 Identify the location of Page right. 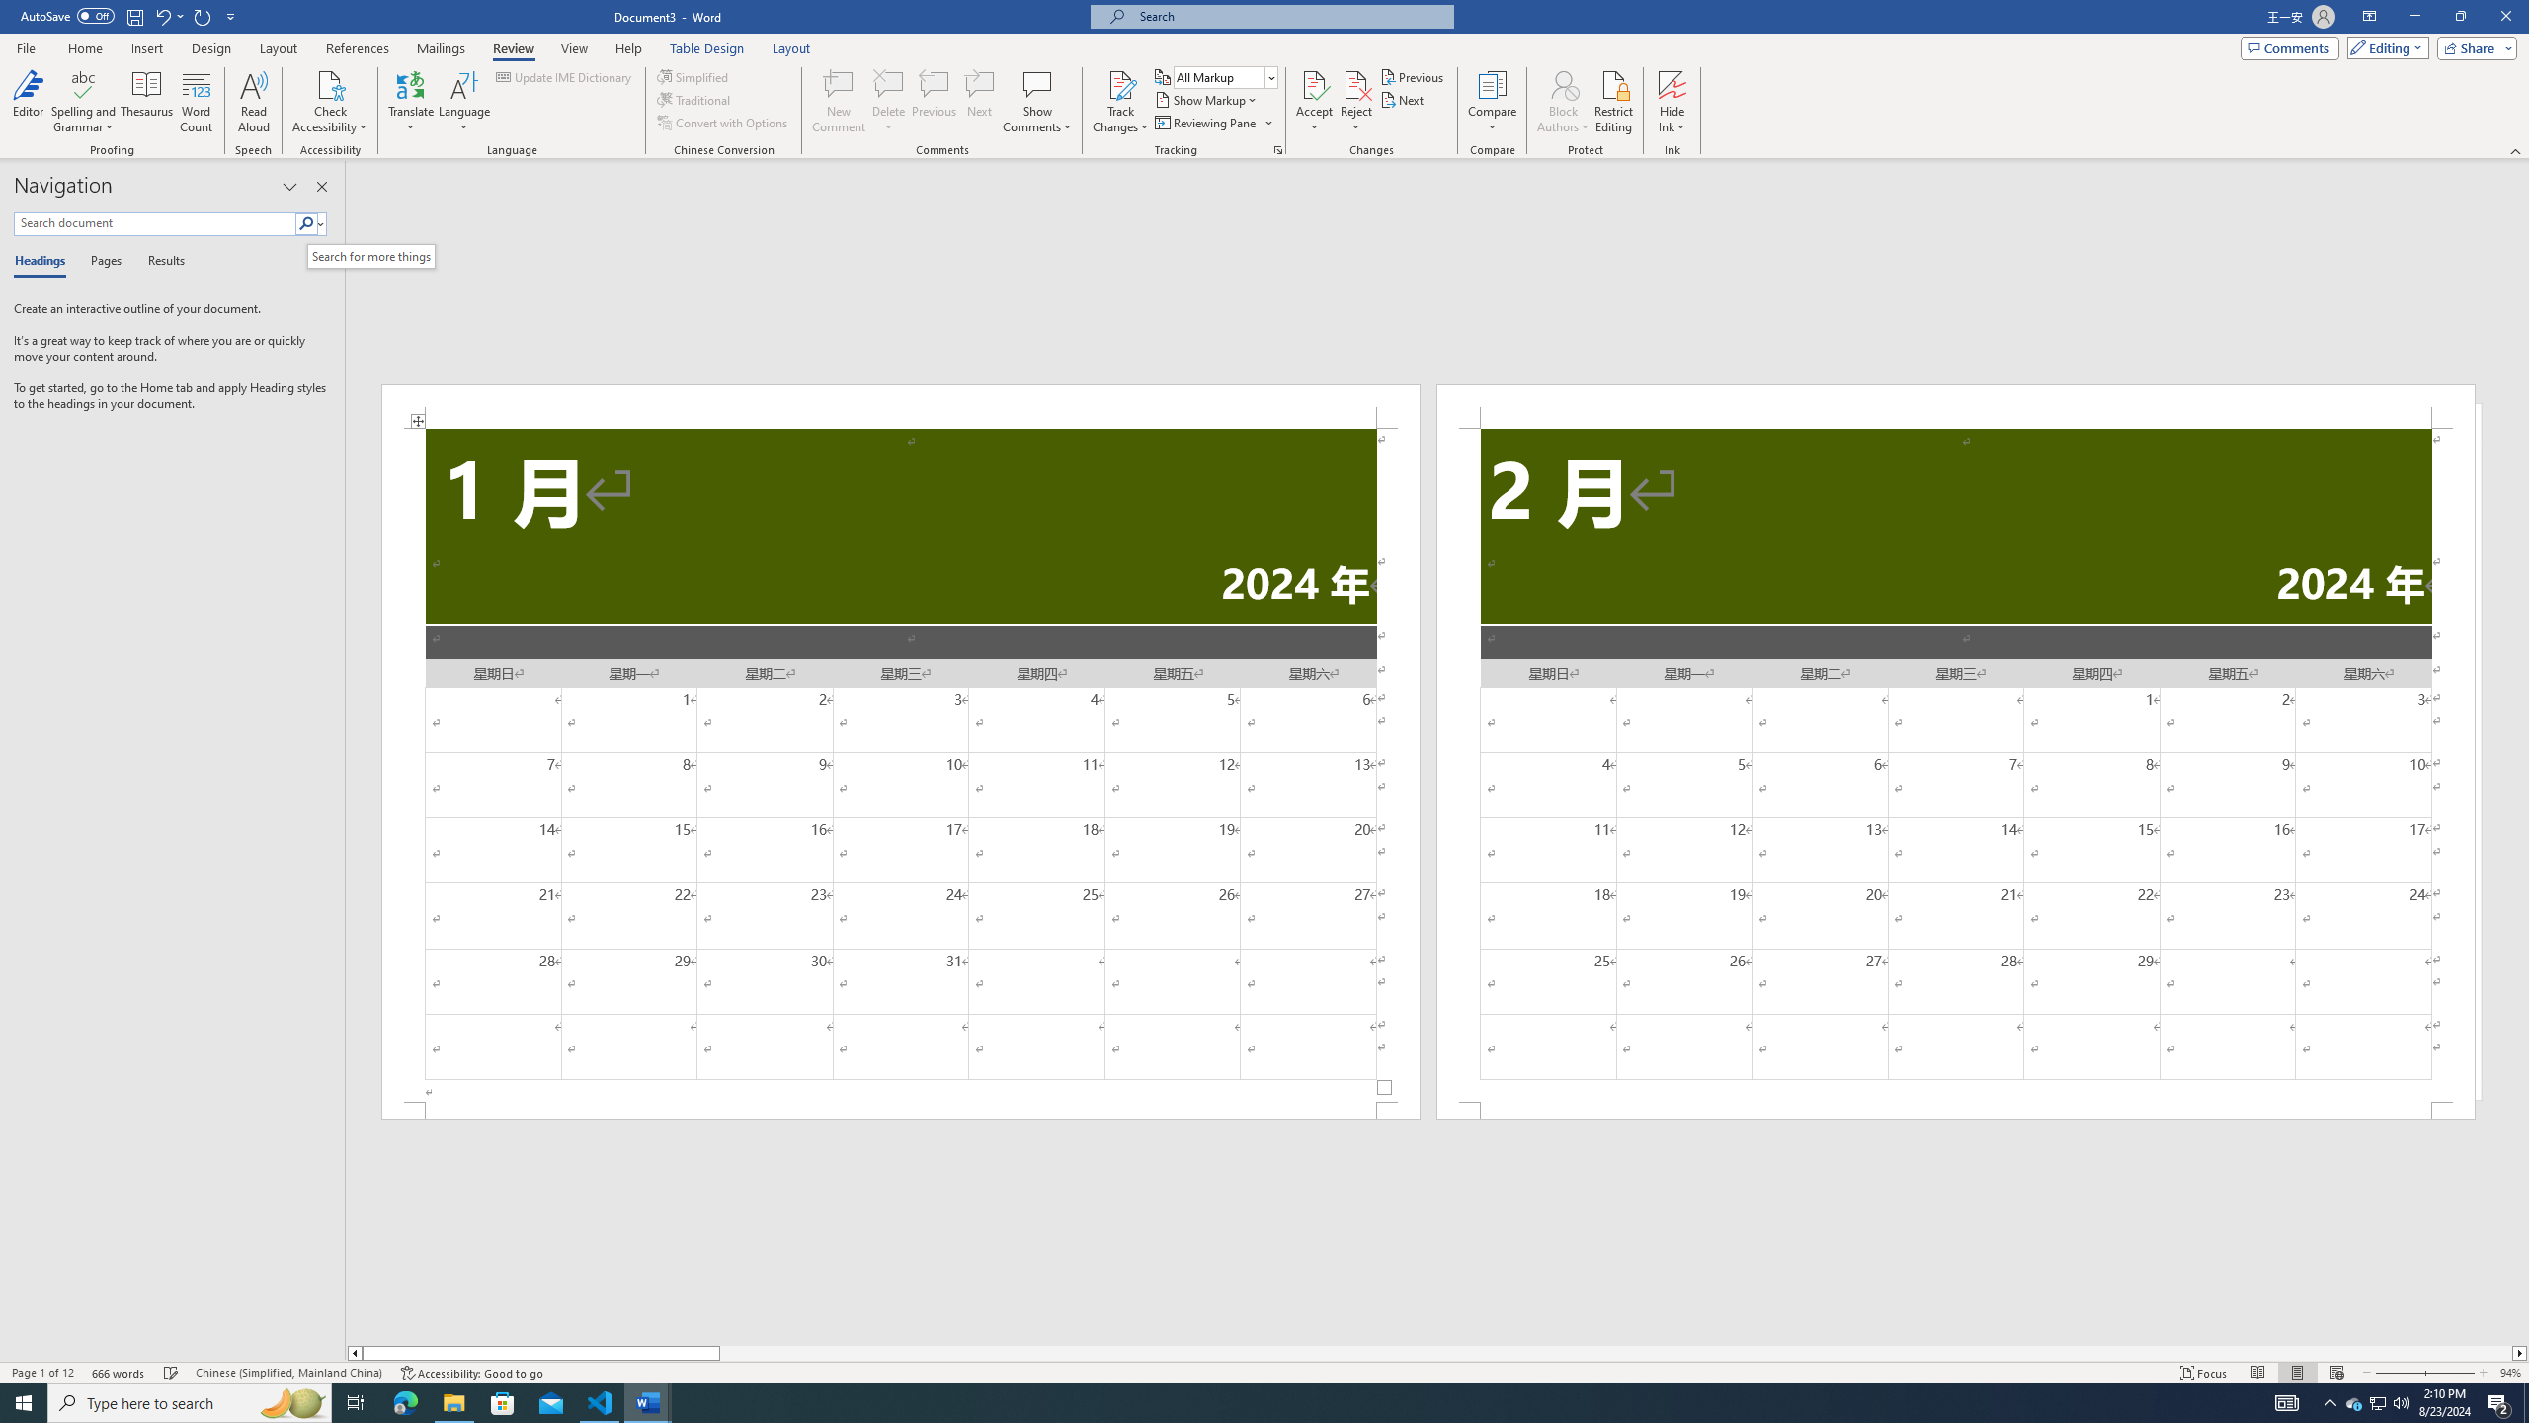
(1616, 1353).